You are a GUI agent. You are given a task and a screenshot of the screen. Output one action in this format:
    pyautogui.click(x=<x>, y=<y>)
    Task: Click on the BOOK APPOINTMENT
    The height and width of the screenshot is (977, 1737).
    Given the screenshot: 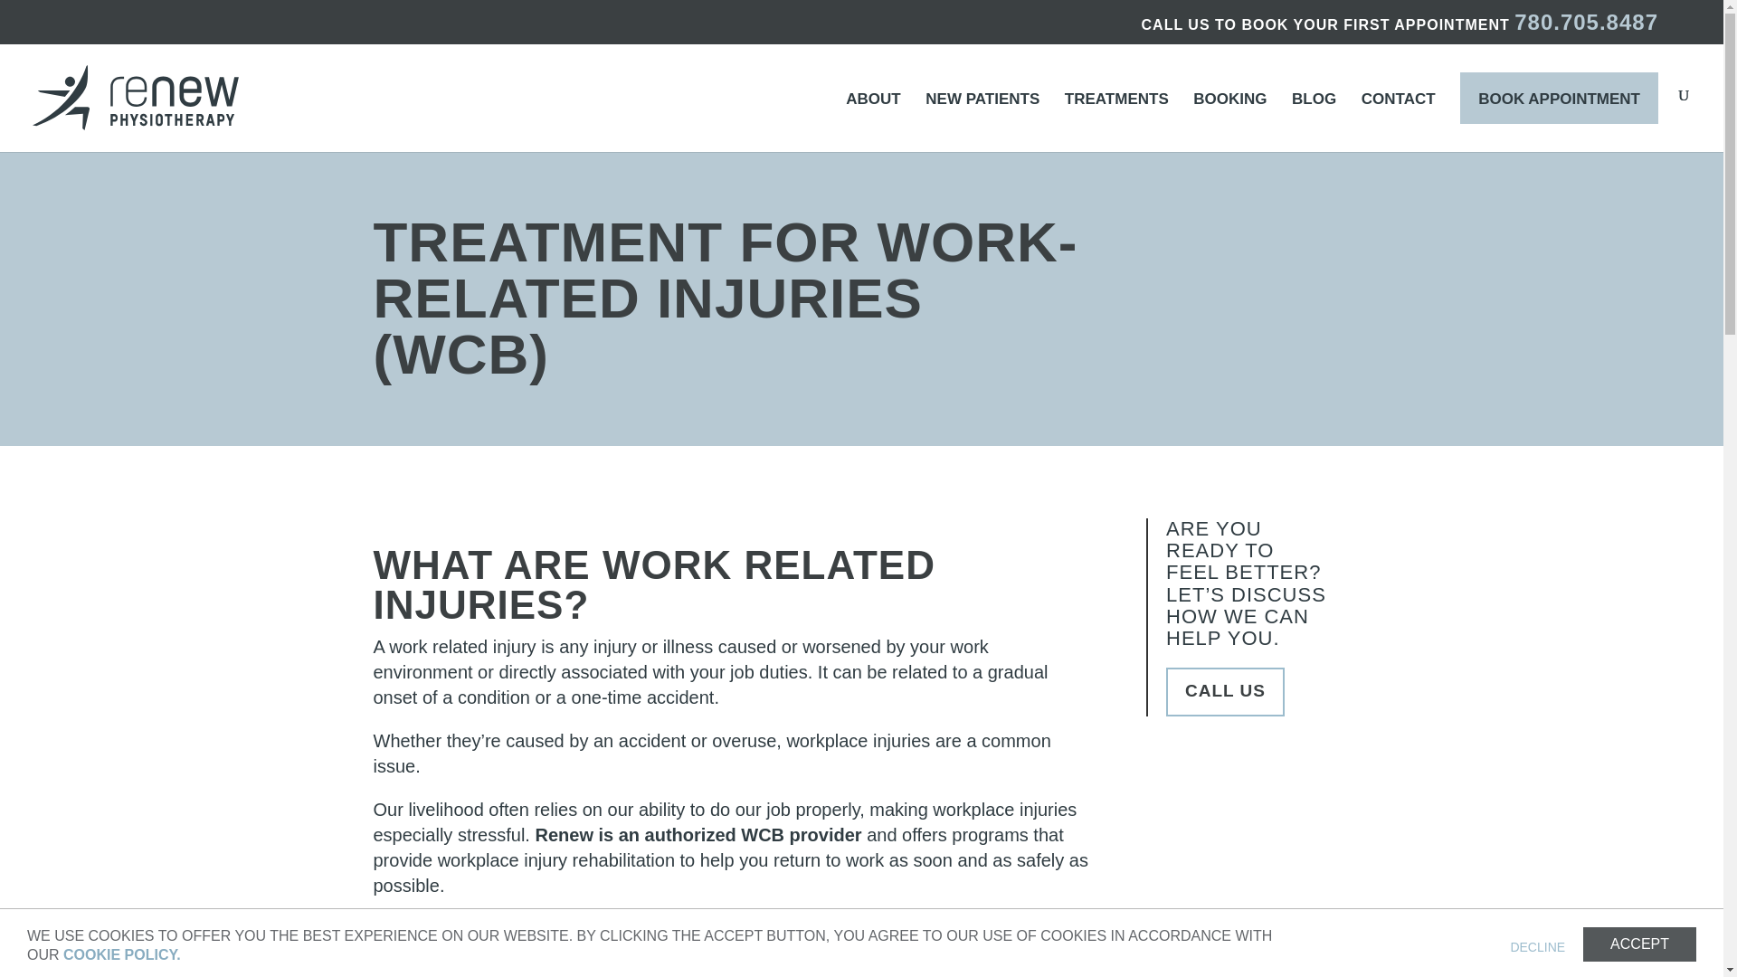 What is the action you would take?
    pyautogui.click(x=1560, y=98)
    